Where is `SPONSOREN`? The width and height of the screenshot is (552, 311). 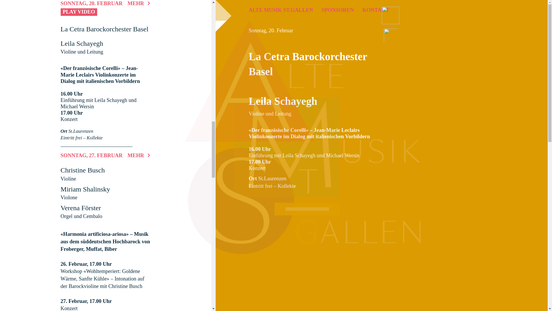 SPONSOREN is located at coordinates (338, 10).